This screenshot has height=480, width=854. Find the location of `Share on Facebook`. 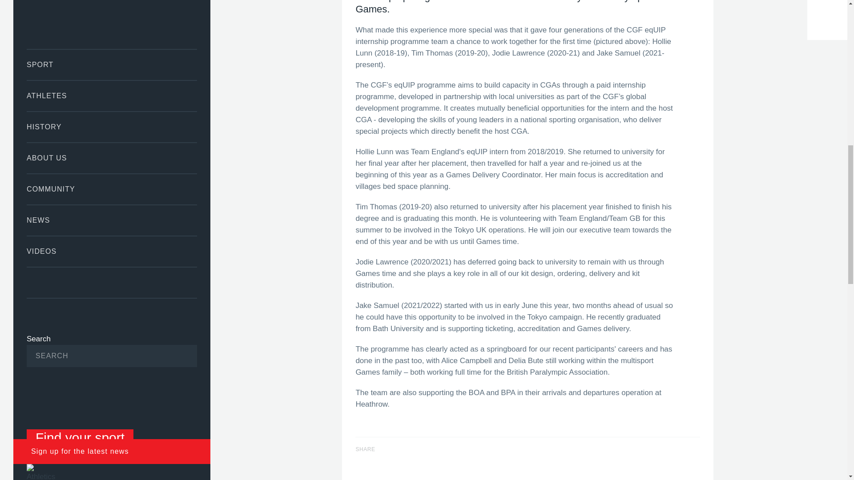

Share on Facebook is located at coordinates (410, 452).